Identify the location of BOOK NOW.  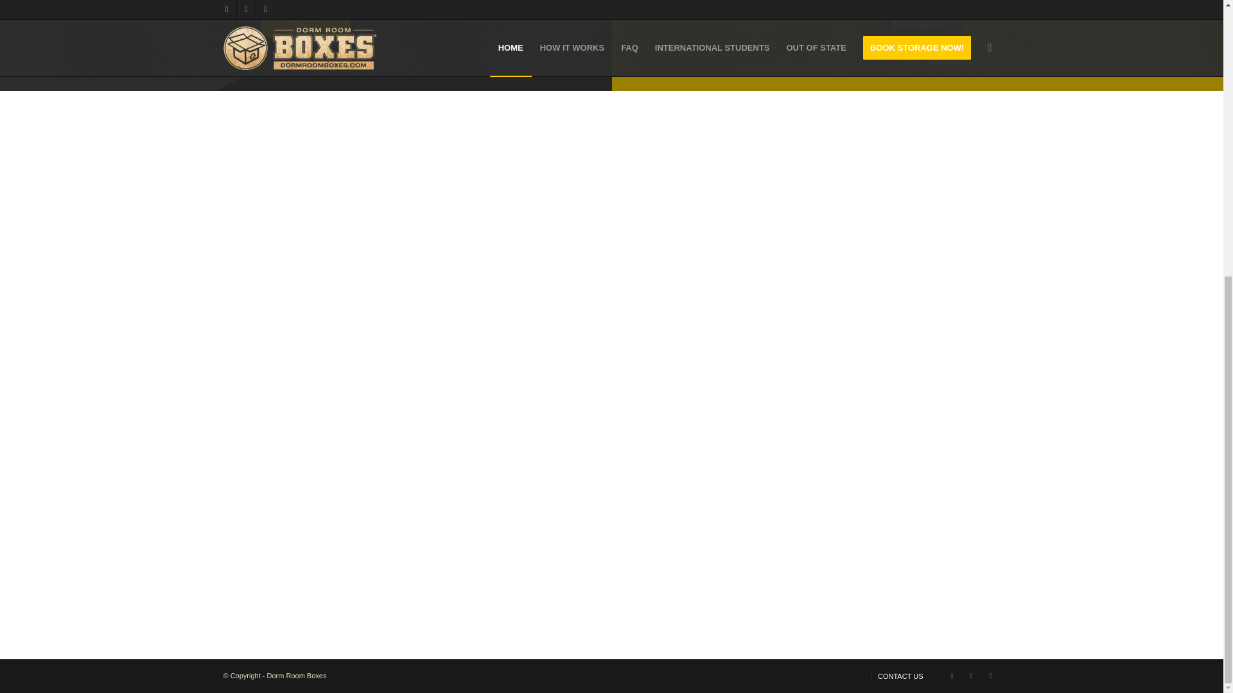
(917, 24).